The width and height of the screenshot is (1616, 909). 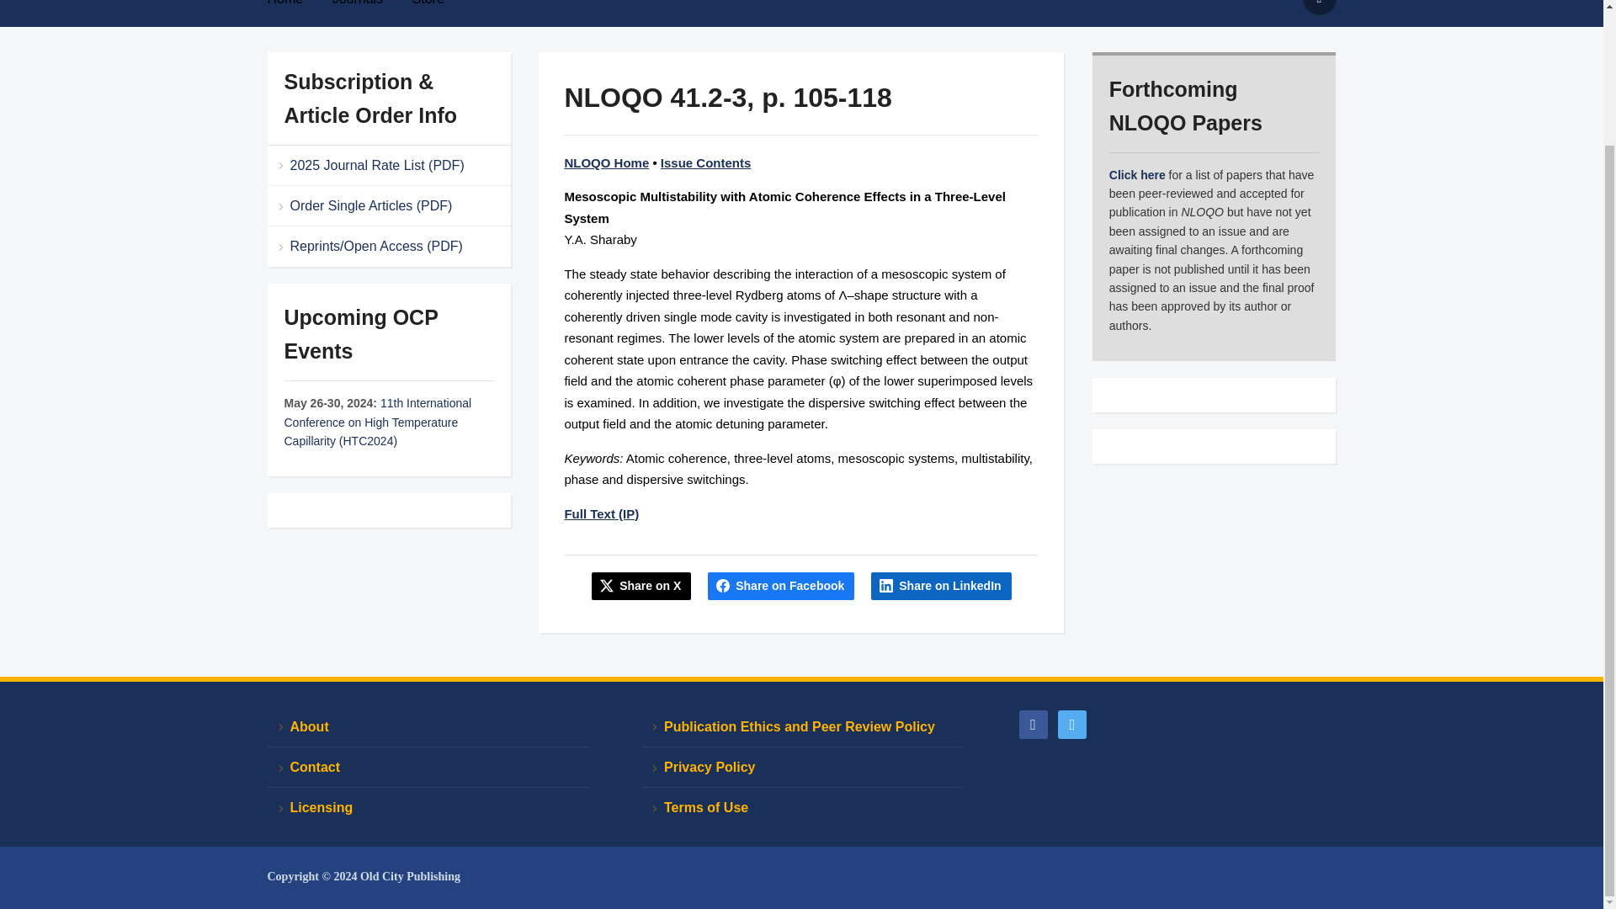 What do you see at coordinates (428, 768) in the screenshot?
I see `Contact` at bounding box center [428, 768].